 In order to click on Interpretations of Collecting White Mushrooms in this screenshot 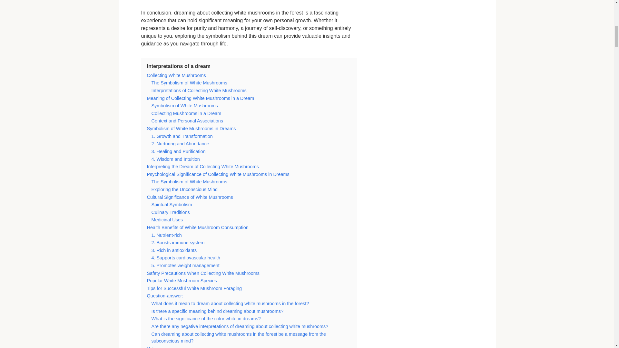, I will do `click(199, 91)`.